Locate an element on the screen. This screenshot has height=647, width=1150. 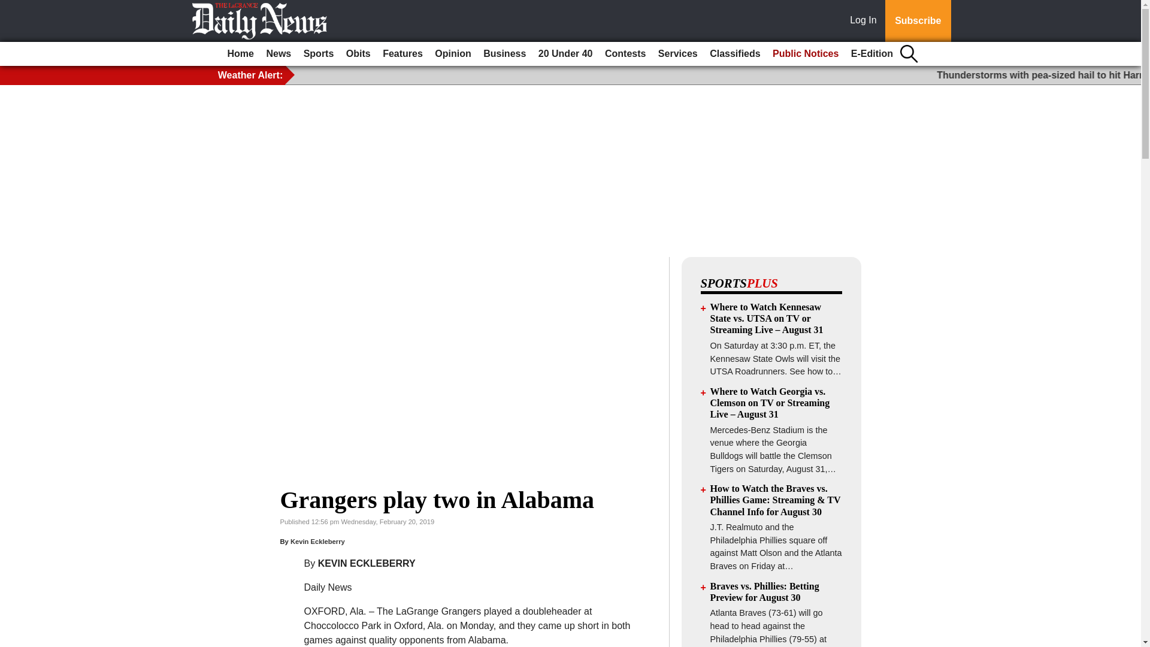
Kevin Eckleberry is located at coordinates (317, 542).